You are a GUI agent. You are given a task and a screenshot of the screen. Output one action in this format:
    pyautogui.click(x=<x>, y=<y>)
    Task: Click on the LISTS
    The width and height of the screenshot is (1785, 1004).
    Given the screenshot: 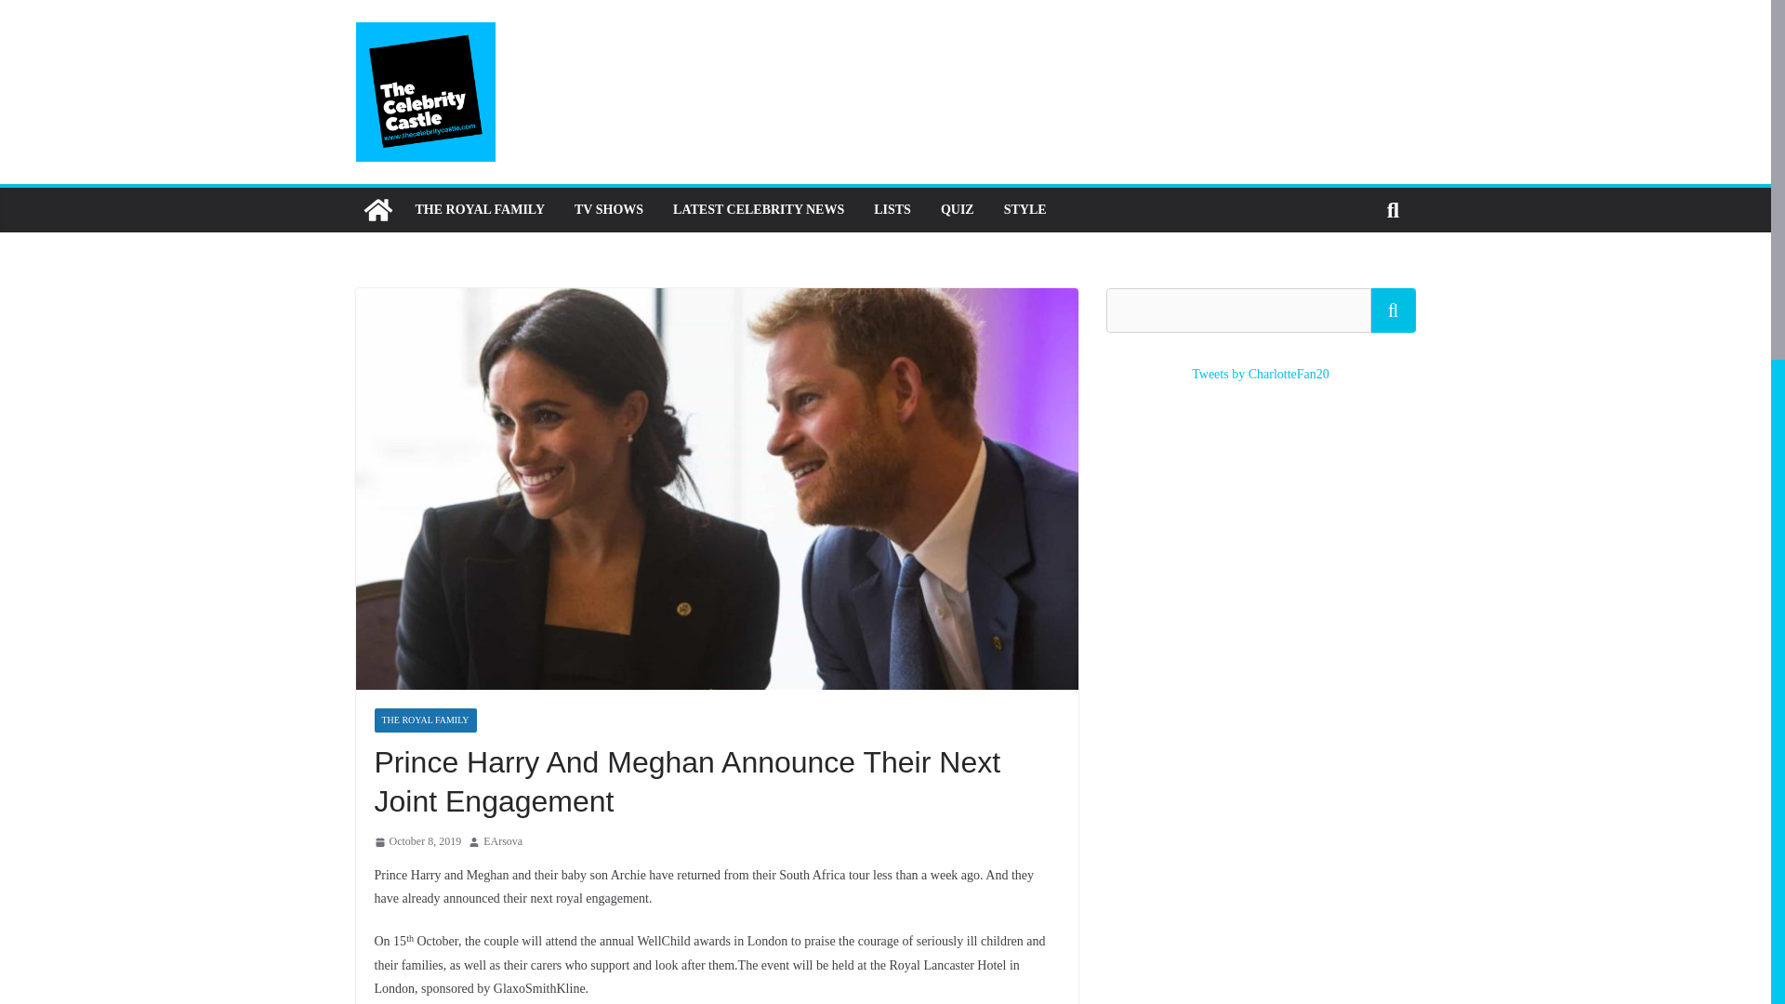 What is the action you would take?
    pyautogui.click(x=892, y=209)
    